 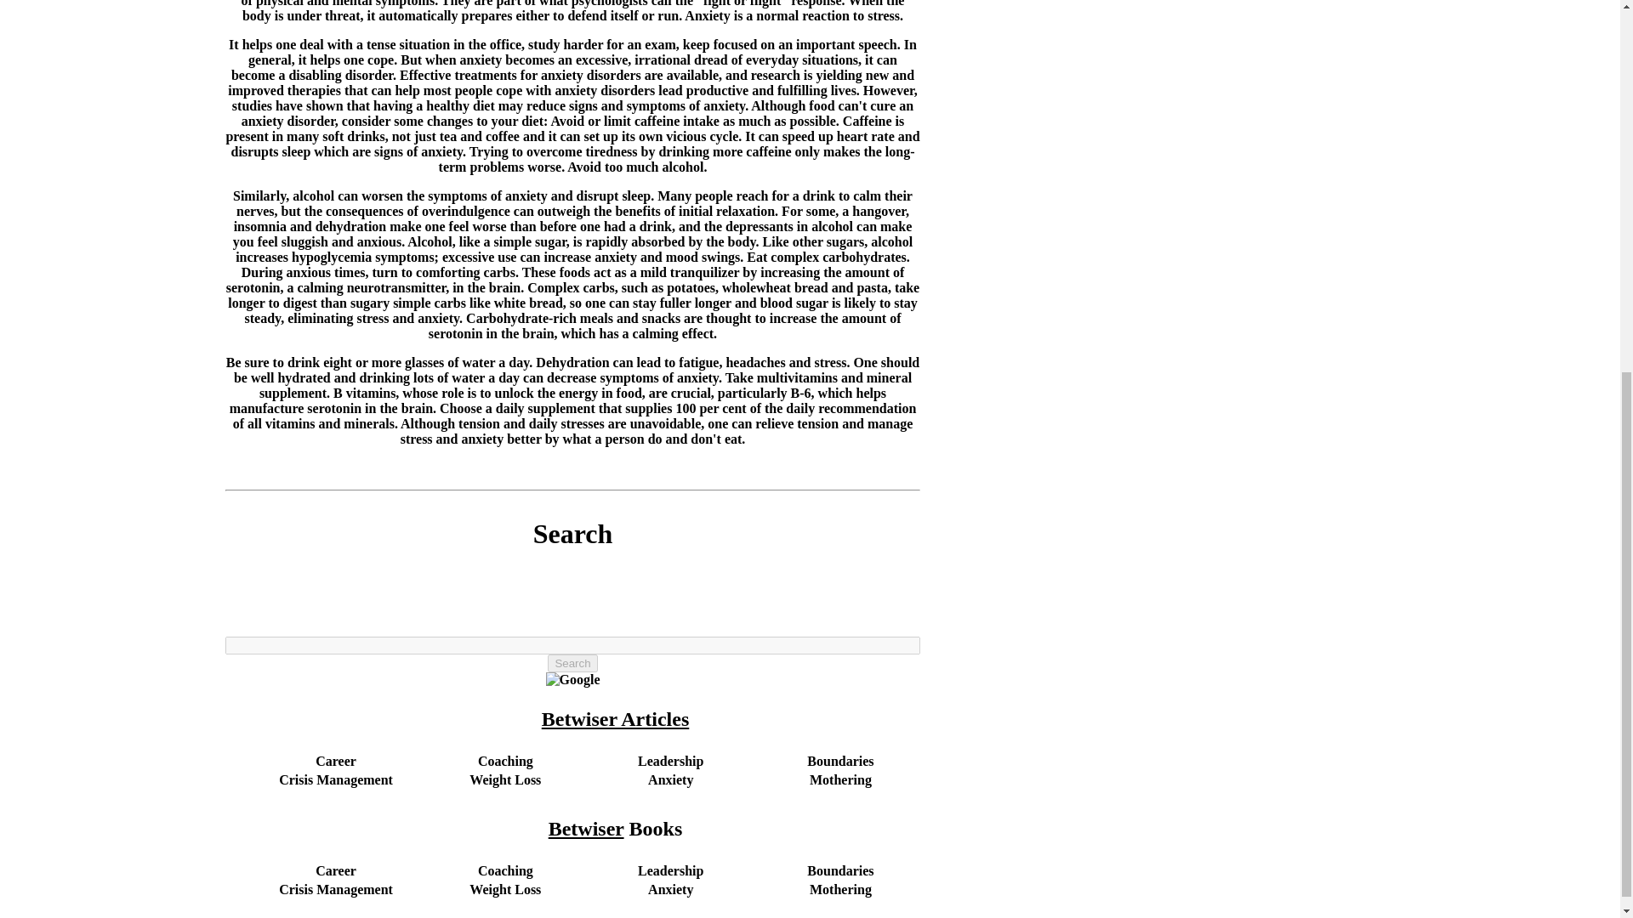 I want to click on Advertisement, so click(x=573, y=613).